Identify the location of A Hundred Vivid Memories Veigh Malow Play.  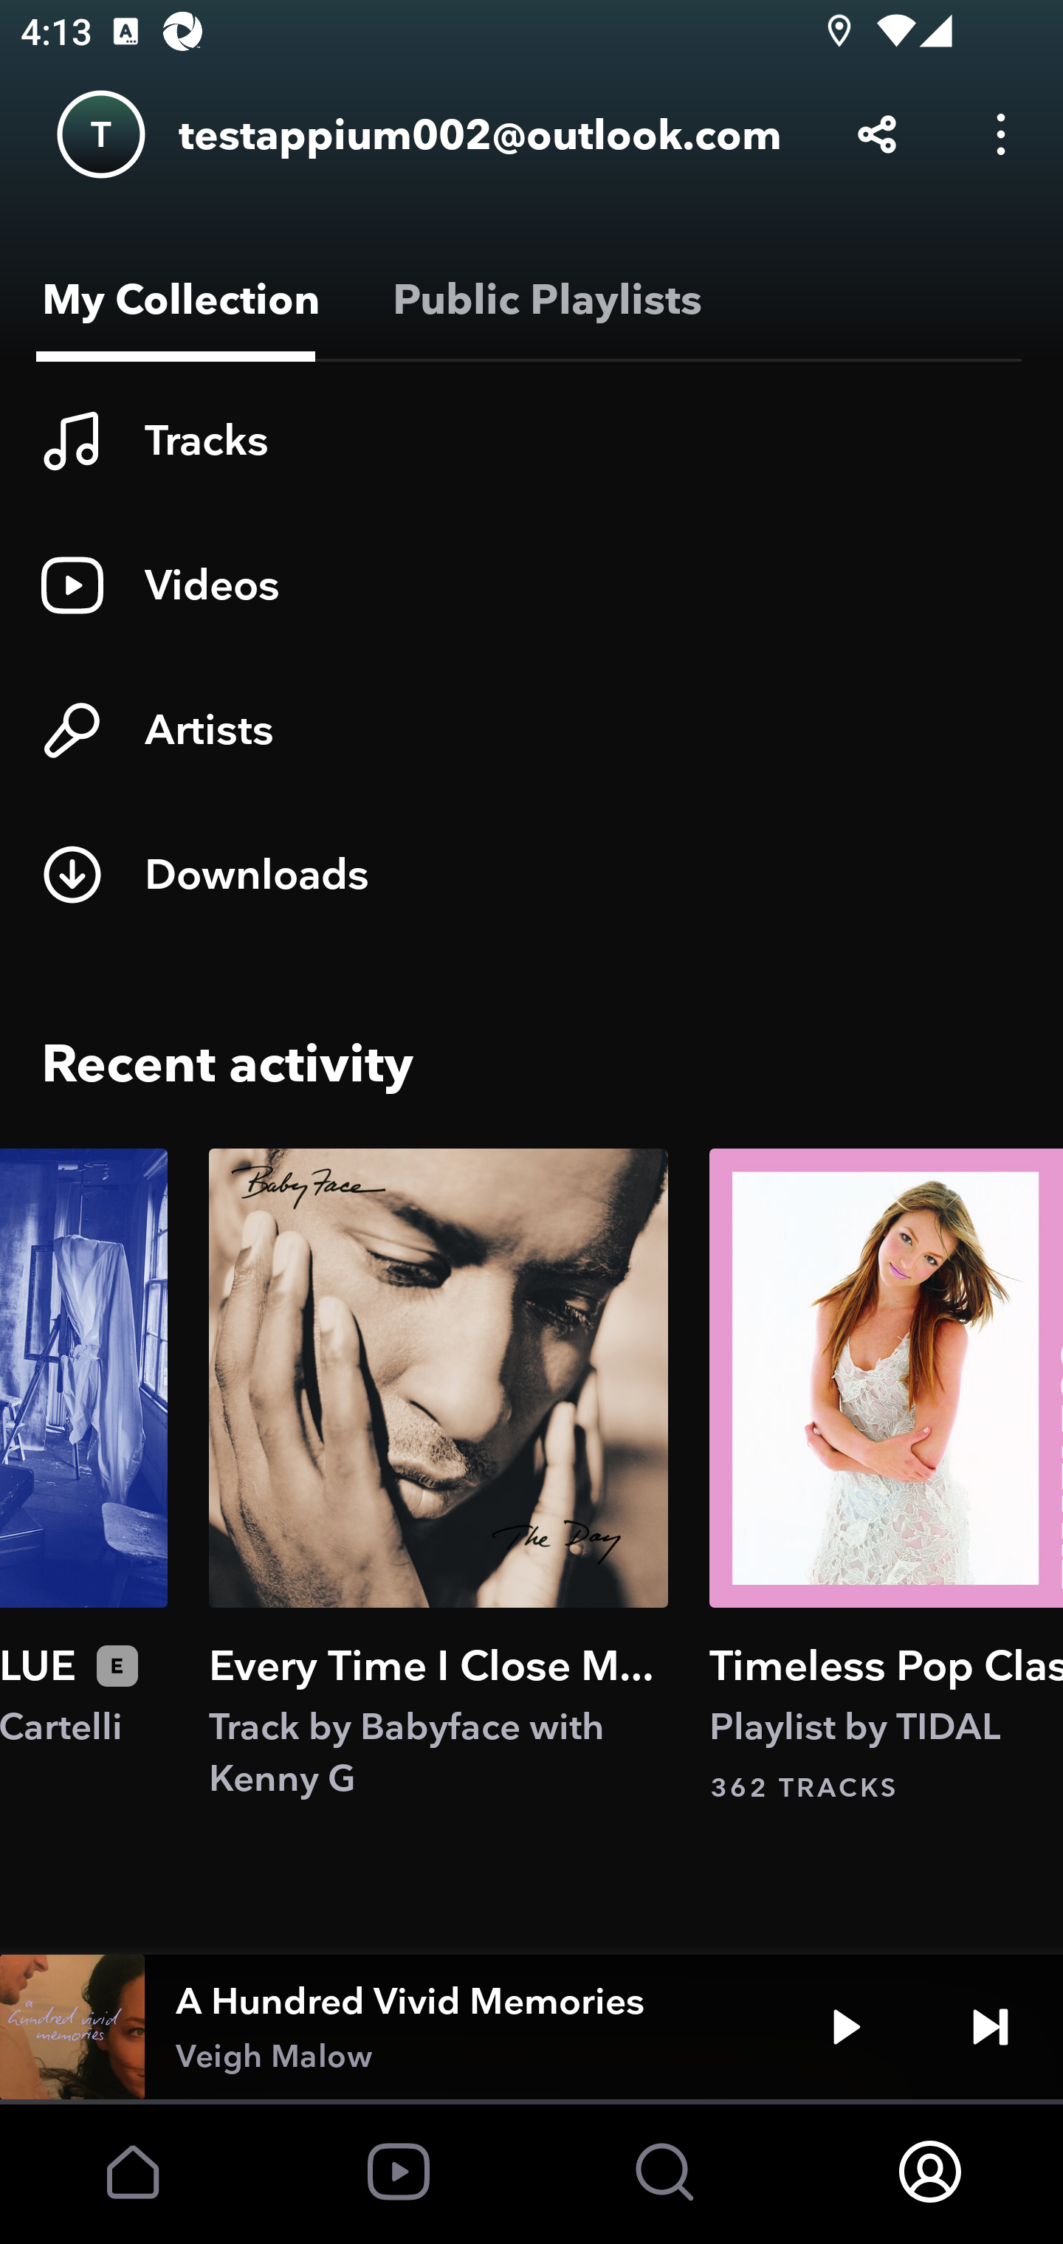
(531, 2027).